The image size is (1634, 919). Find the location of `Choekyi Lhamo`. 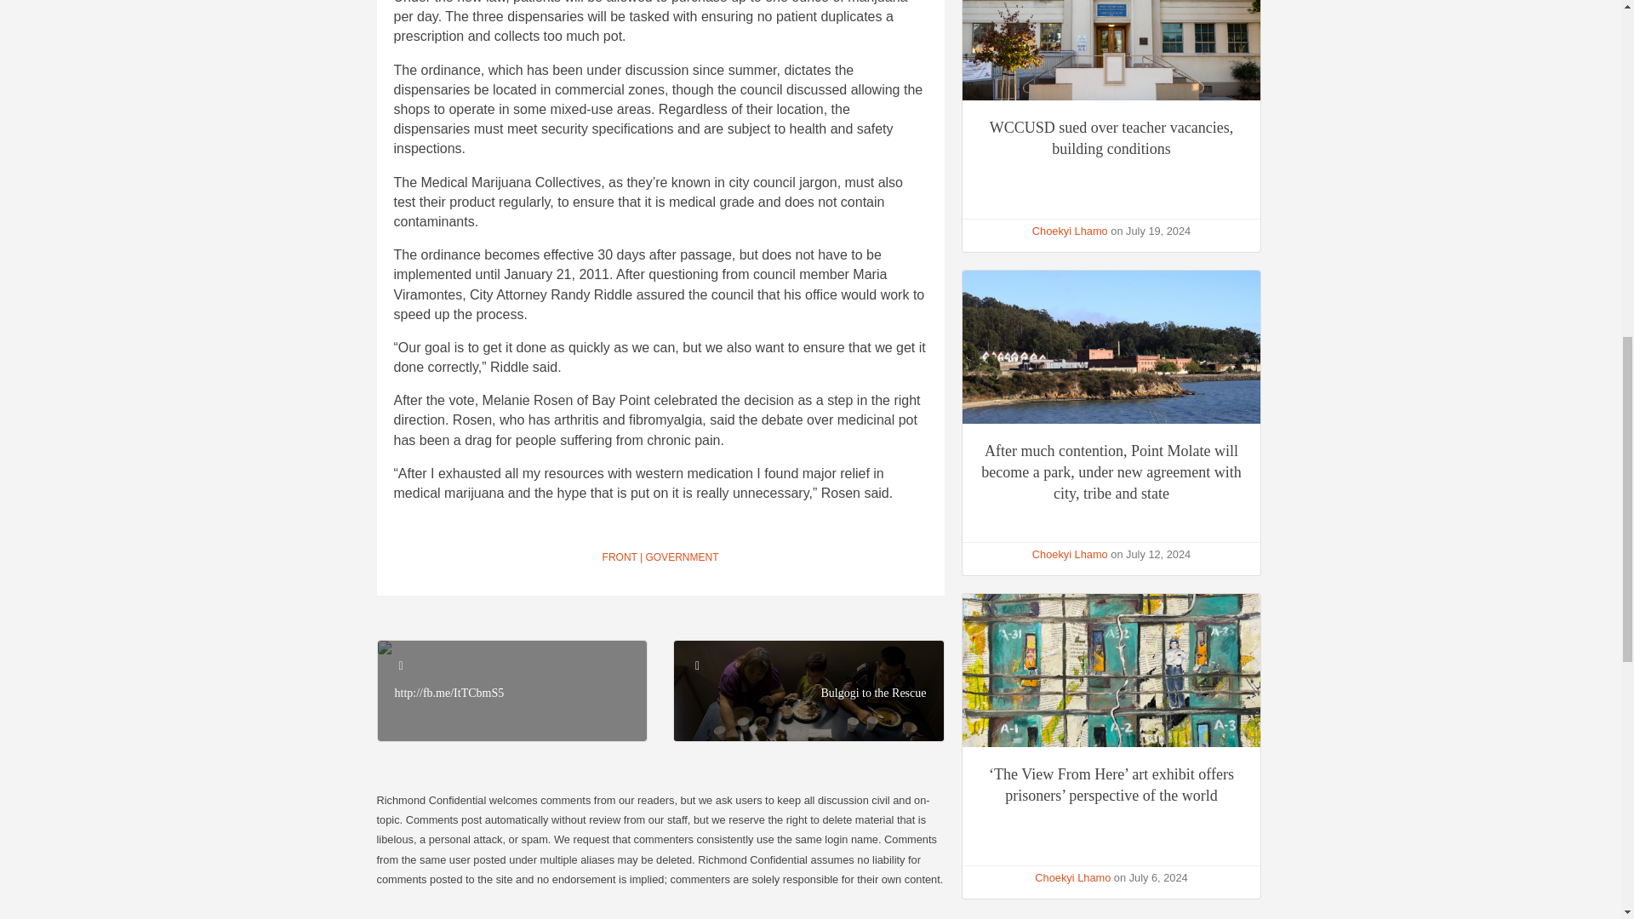

Choekyi Lhamo is located at coordinates (1070, 230).